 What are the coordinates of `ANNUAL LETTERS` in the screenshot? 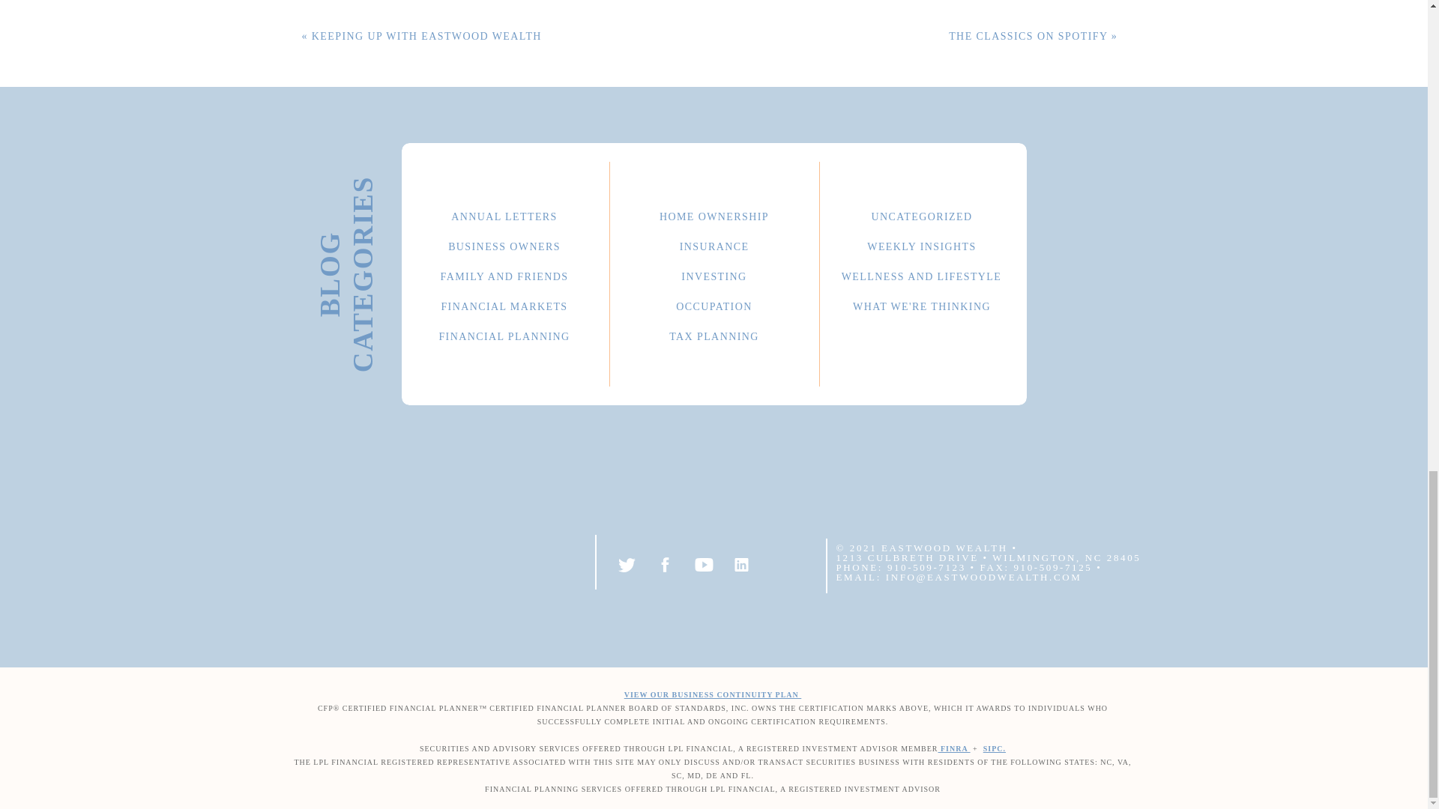 It's located at (504, 214).